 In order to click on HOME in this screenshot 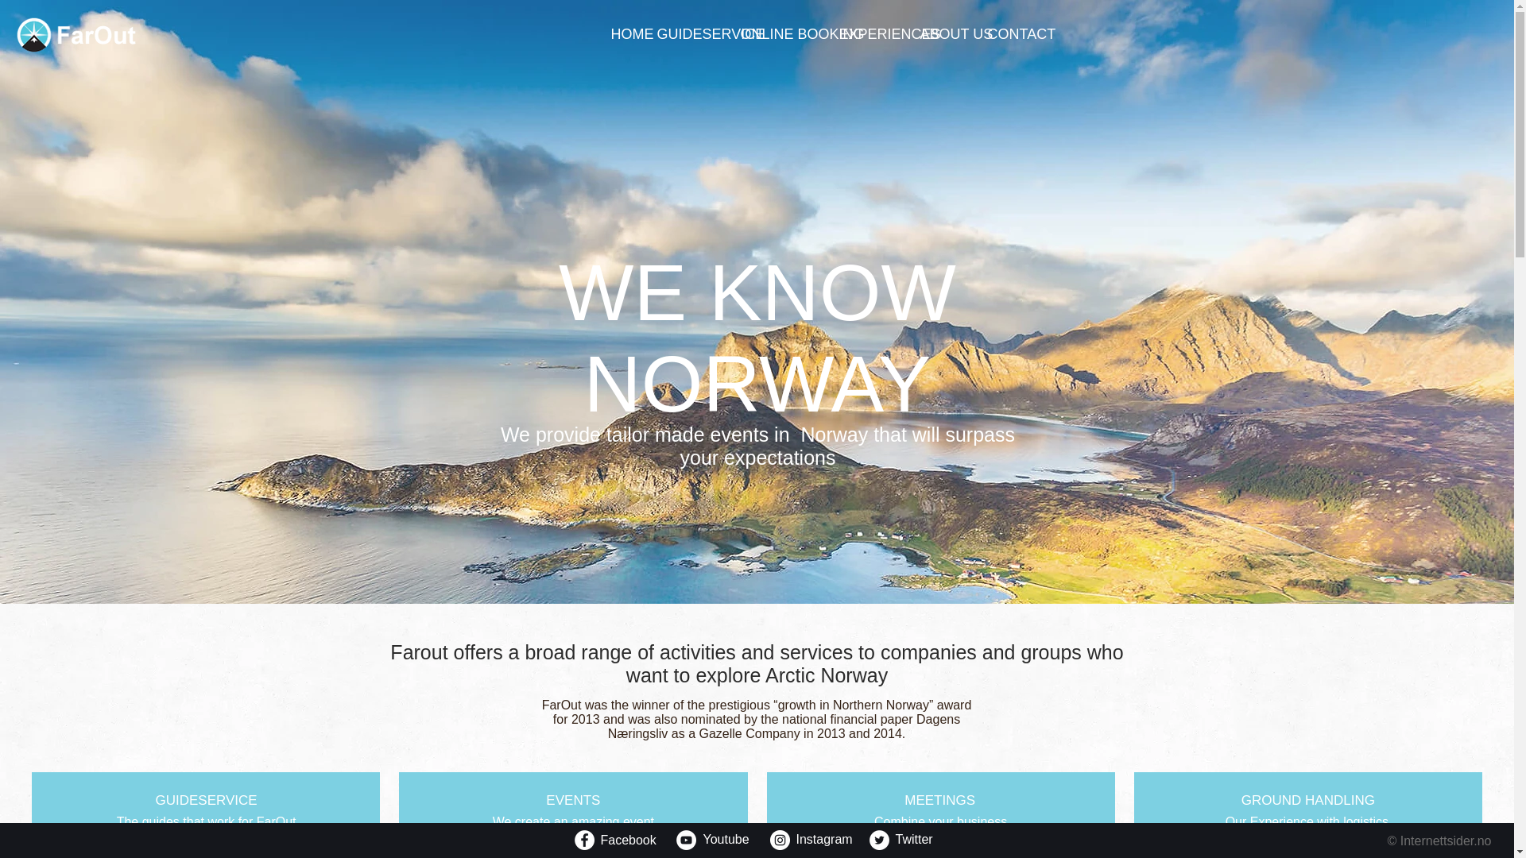, I will do `click(631, 35)`.